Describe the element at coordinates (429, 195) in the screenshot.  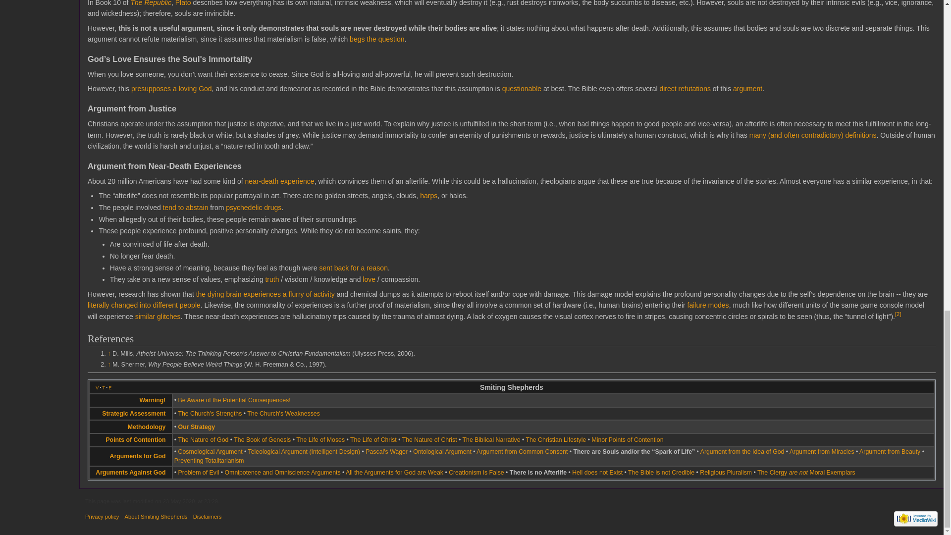
I see `harps` at that location.